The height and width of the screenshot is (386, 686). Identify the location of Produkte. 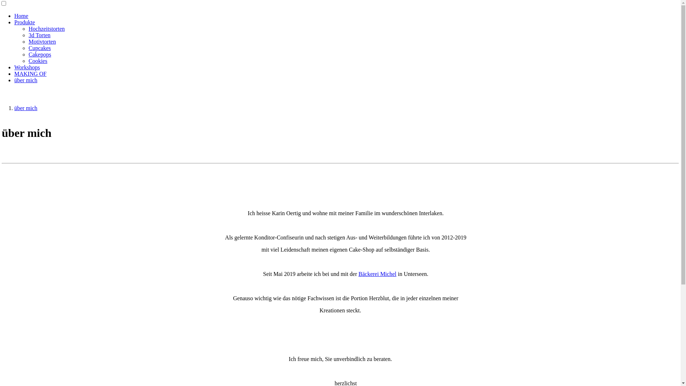
(25, 22).